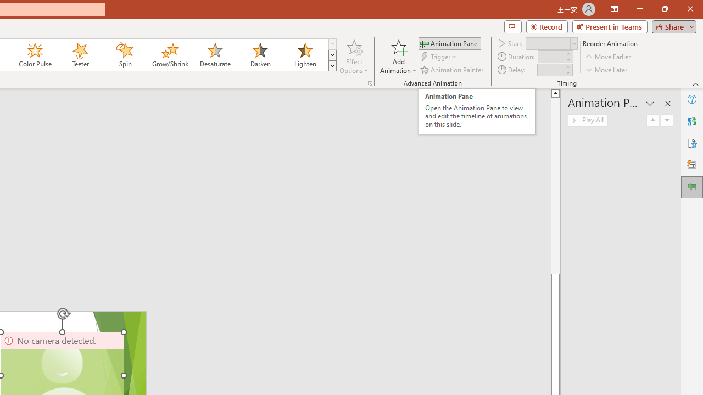 This screenshot has width=703, height=395. I want to click on Move Down, so click(667, 121).